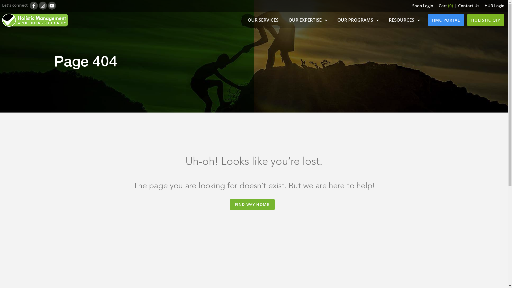 This screenshot has width=512, height=288. I want to click on OUR EXPERTISE, so click(308, 20).